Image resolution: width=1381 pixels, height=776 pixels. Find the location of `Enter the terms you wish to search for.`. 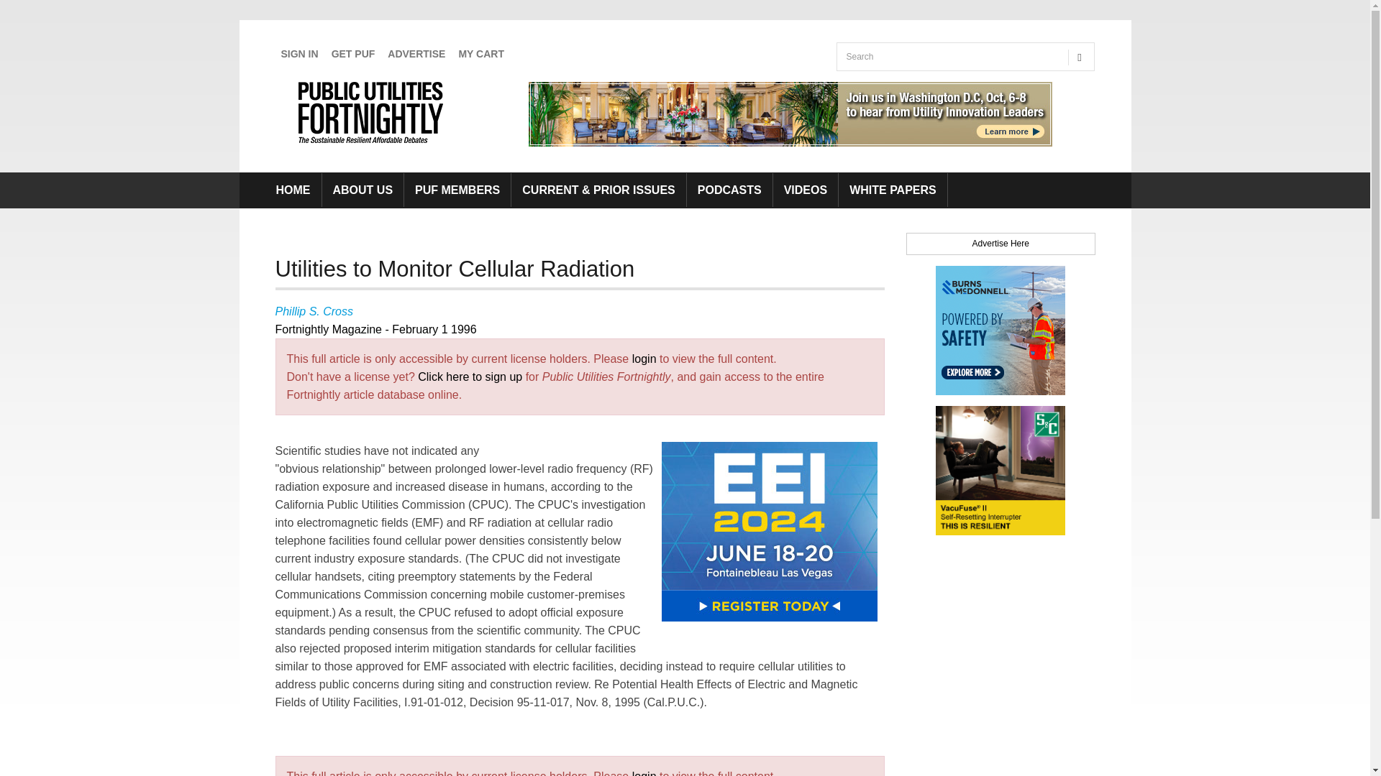

Enter the terms you wish to search for. is located at coordinates (949, 57).